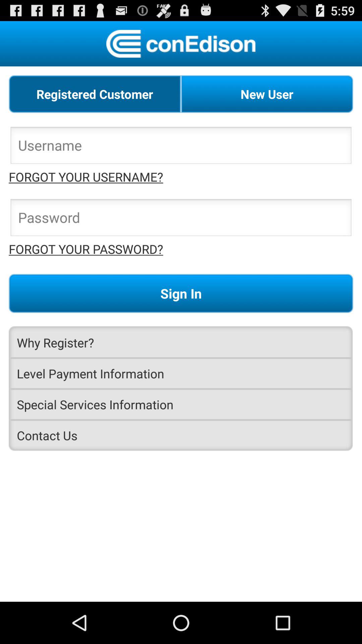 The height and width of the screenshot is (644, 362). What do you see at coordinates (181, 147) in the screenshot?
I see `enter username` at bounding box center [181, 147].